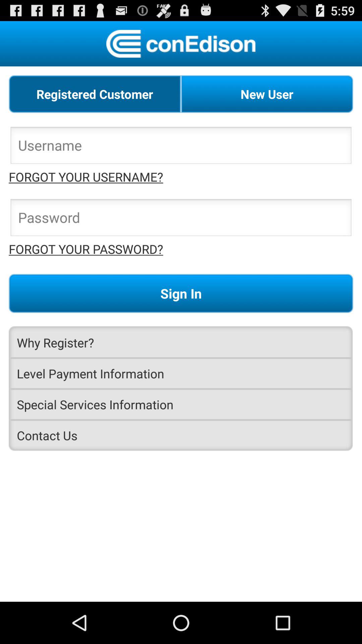 The height and width of the screenshot is (644, 362). What do you see at coordinates (181, 147) in the screenshot?
I see `enter username` at bounding box center [181, 147].